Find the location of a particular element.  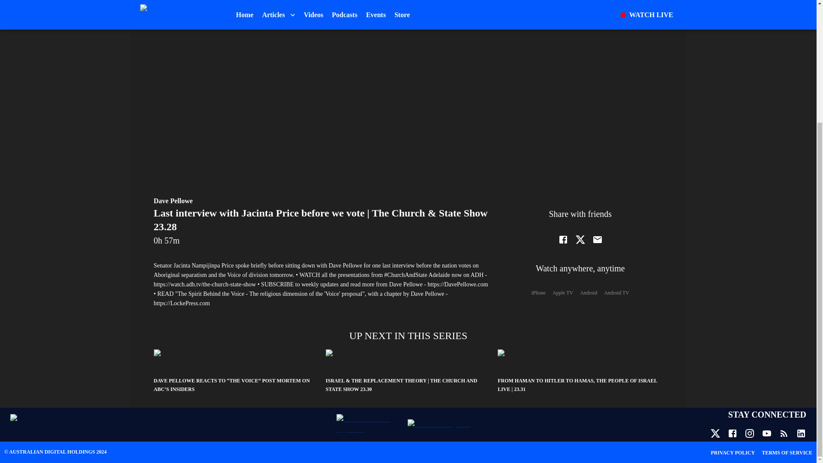

Get it on Google Play is located at coordinates (443, 424).